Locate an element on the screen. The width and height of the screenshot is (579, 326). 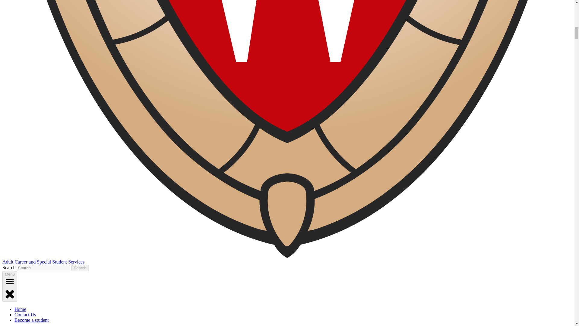
close is located at coordinates (10, 293).